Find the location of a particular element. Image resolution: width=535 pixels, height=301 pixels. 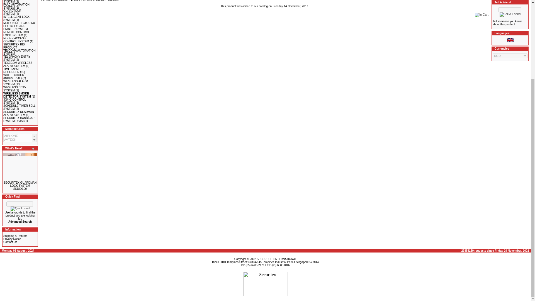

TELCOMA AUTOMATION SYSTEM is located at coordinates (20, 52).